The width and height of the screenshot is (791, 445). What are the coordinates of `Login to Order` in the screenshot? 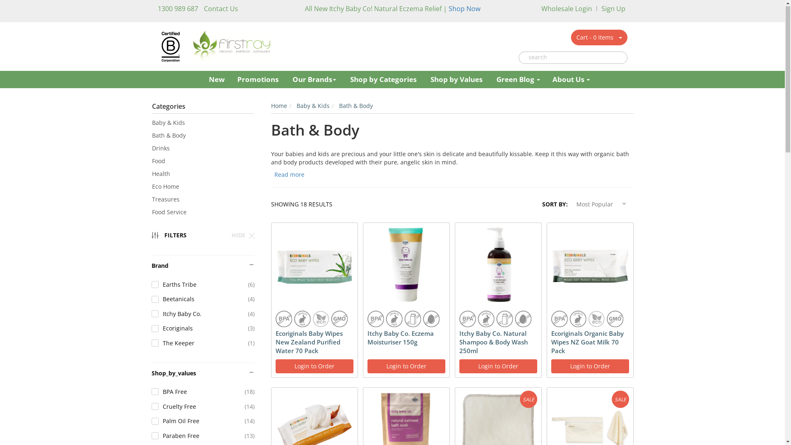 It's located at (590, 367).